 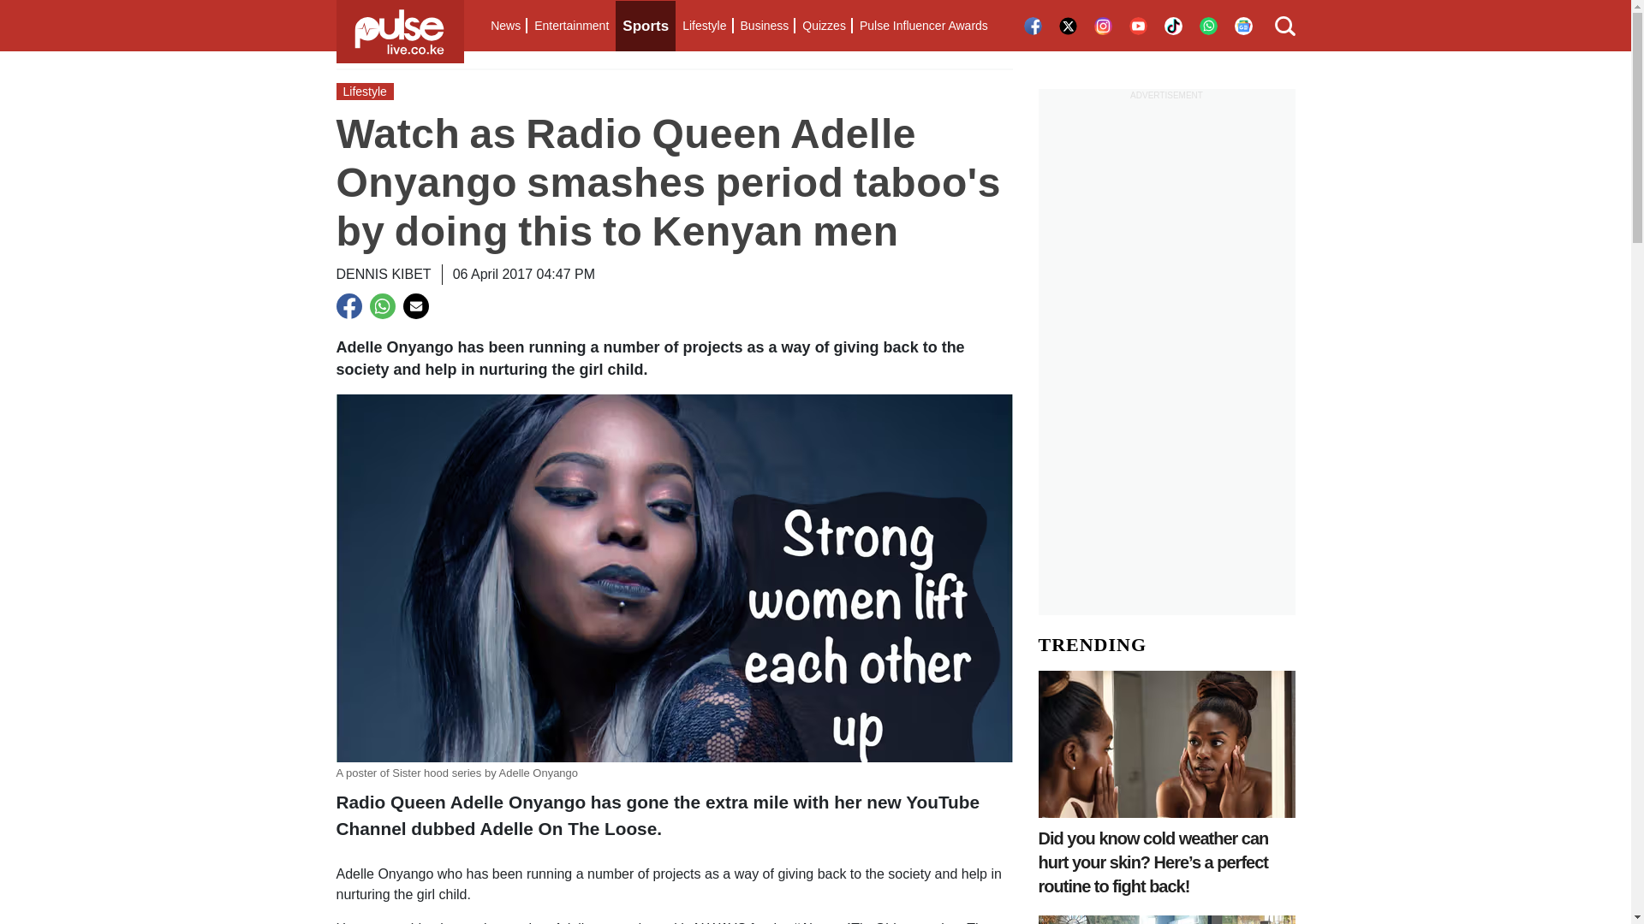 I want to click on Entertainment, so click(x=571, y=26).